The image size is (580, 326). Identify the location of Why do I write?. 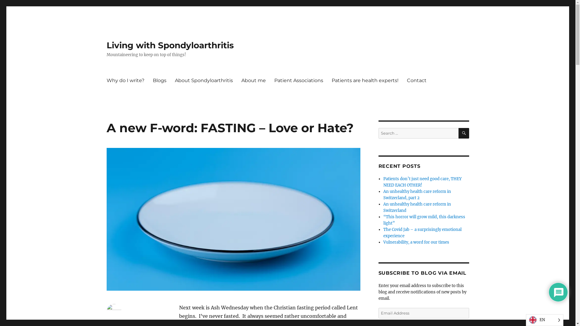
(125, 80).